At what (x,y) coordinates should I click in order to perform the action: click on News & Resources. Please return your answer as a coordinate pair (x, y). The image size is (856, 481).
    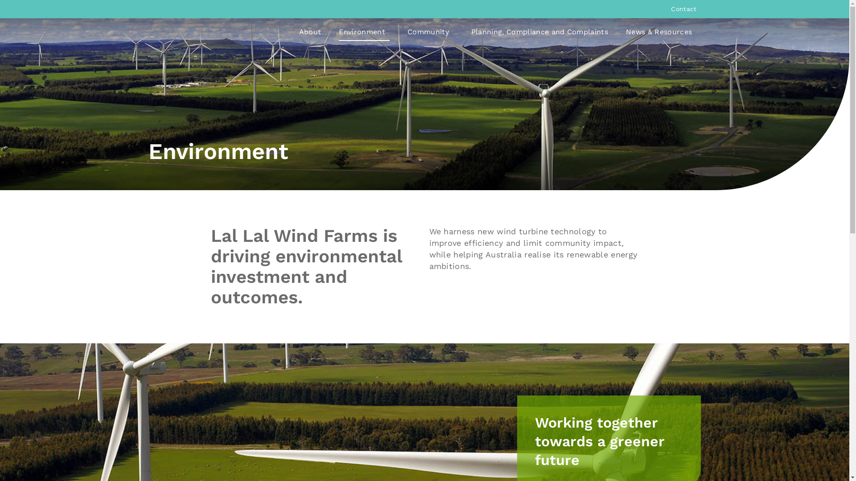
    Looking at the image, I should click on (661, 32).